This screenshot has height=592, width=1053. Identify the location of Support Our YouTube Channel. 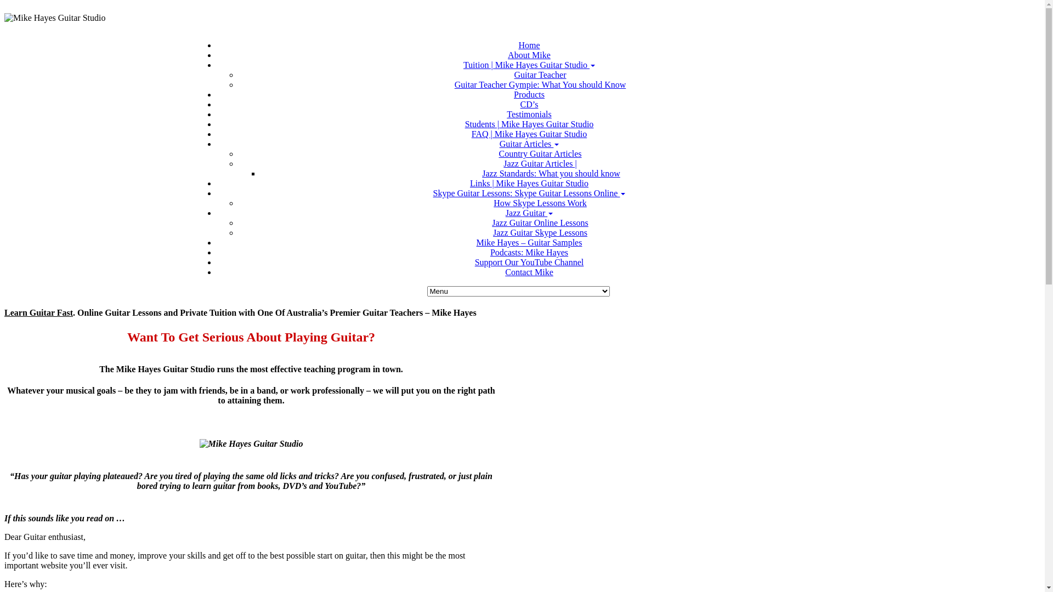
(530, 262).